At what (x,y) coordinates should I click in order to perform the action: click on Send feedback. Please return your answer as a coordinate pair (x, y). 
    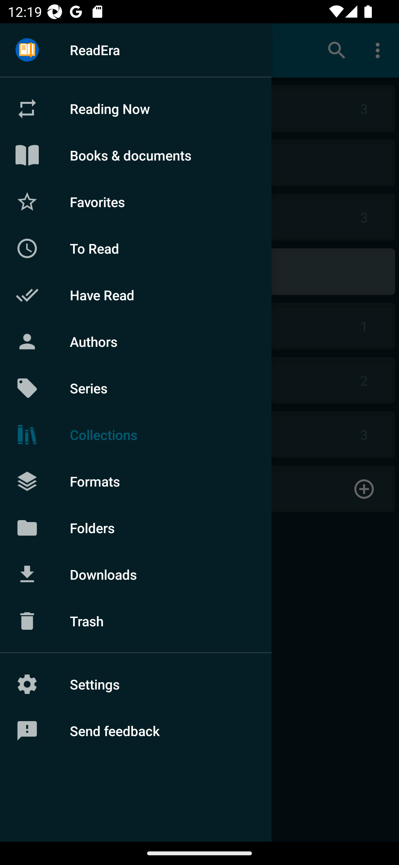
    Looking at the image, I should click on (136, 731).